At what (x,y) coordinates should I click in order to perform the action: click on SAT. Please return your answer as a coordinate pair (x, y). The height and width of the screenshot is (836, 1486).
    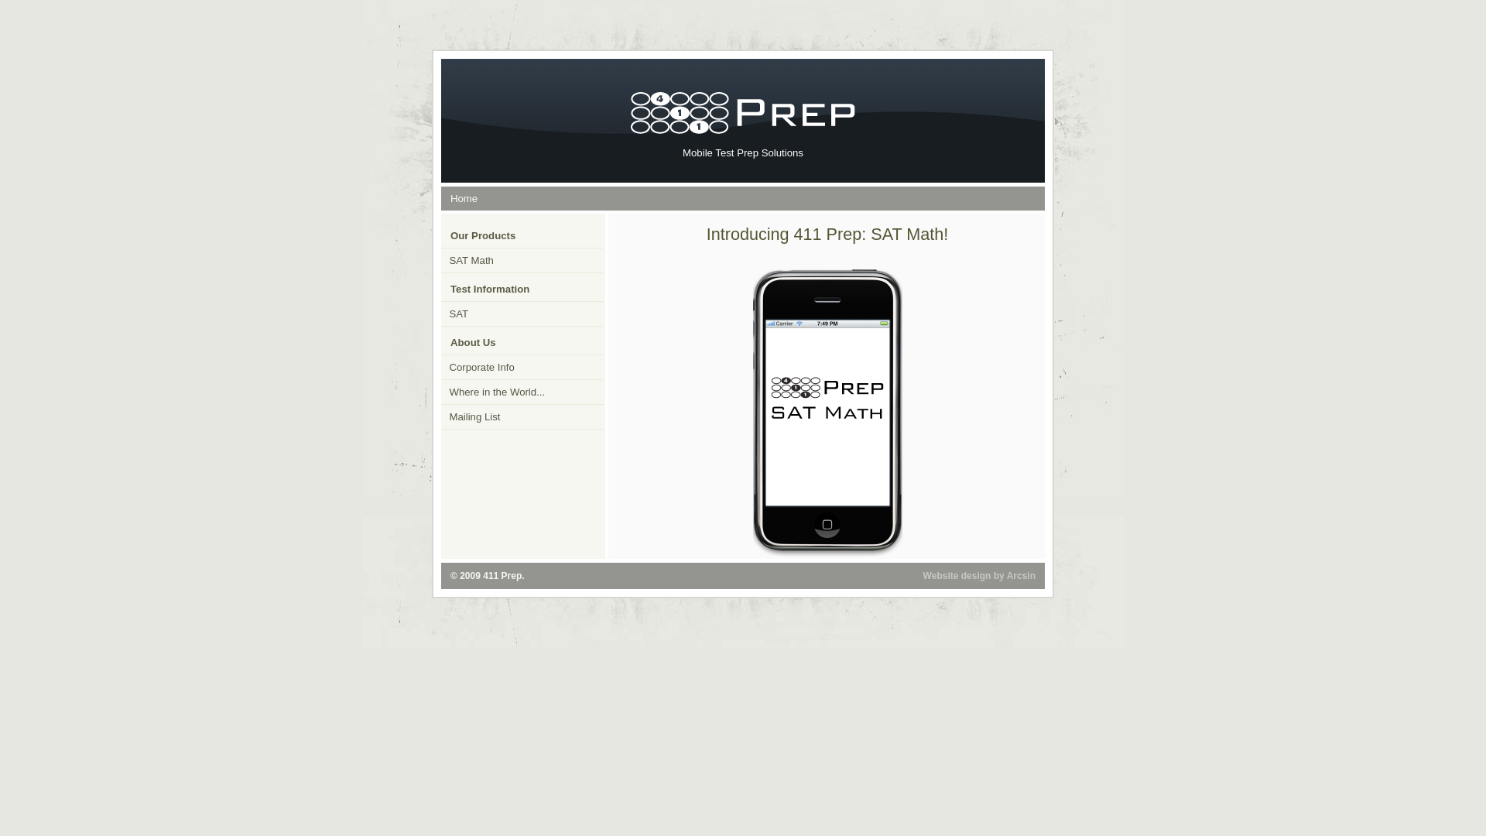
    Looking at the image, I should click on (522, 314).